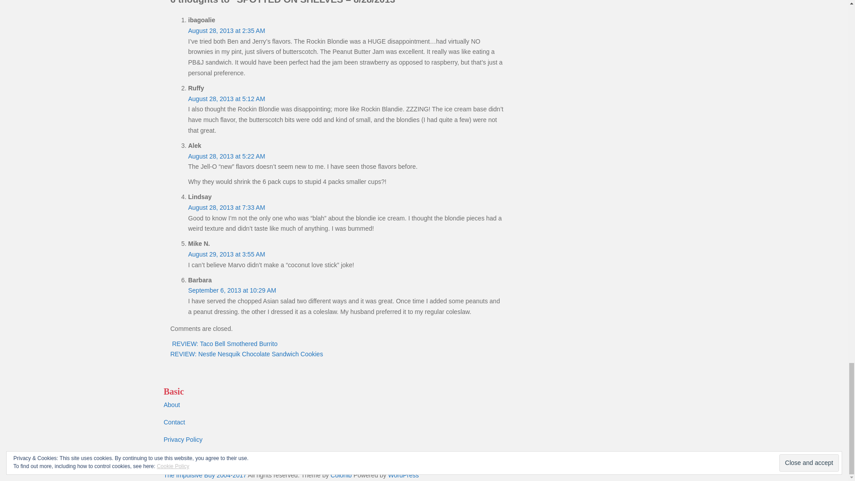 The width and height of the screenshot is (855, 481). Describe the element at coordinates (224, 343) in the screenshot. I see `REVIEW: Taco Bell Smothered Burrito` at that location.